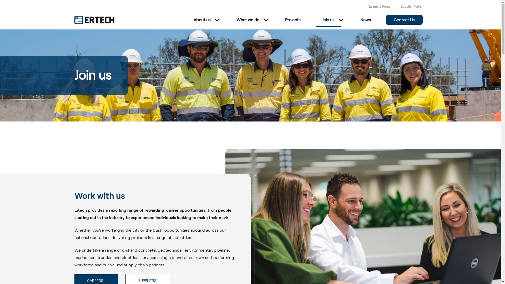 Image resolution: width=505 pixels, height=284 pixels. What do you see at coordinates (248, 20) in the screenshot?
I see `What we do` at bounding box center [248, 20].